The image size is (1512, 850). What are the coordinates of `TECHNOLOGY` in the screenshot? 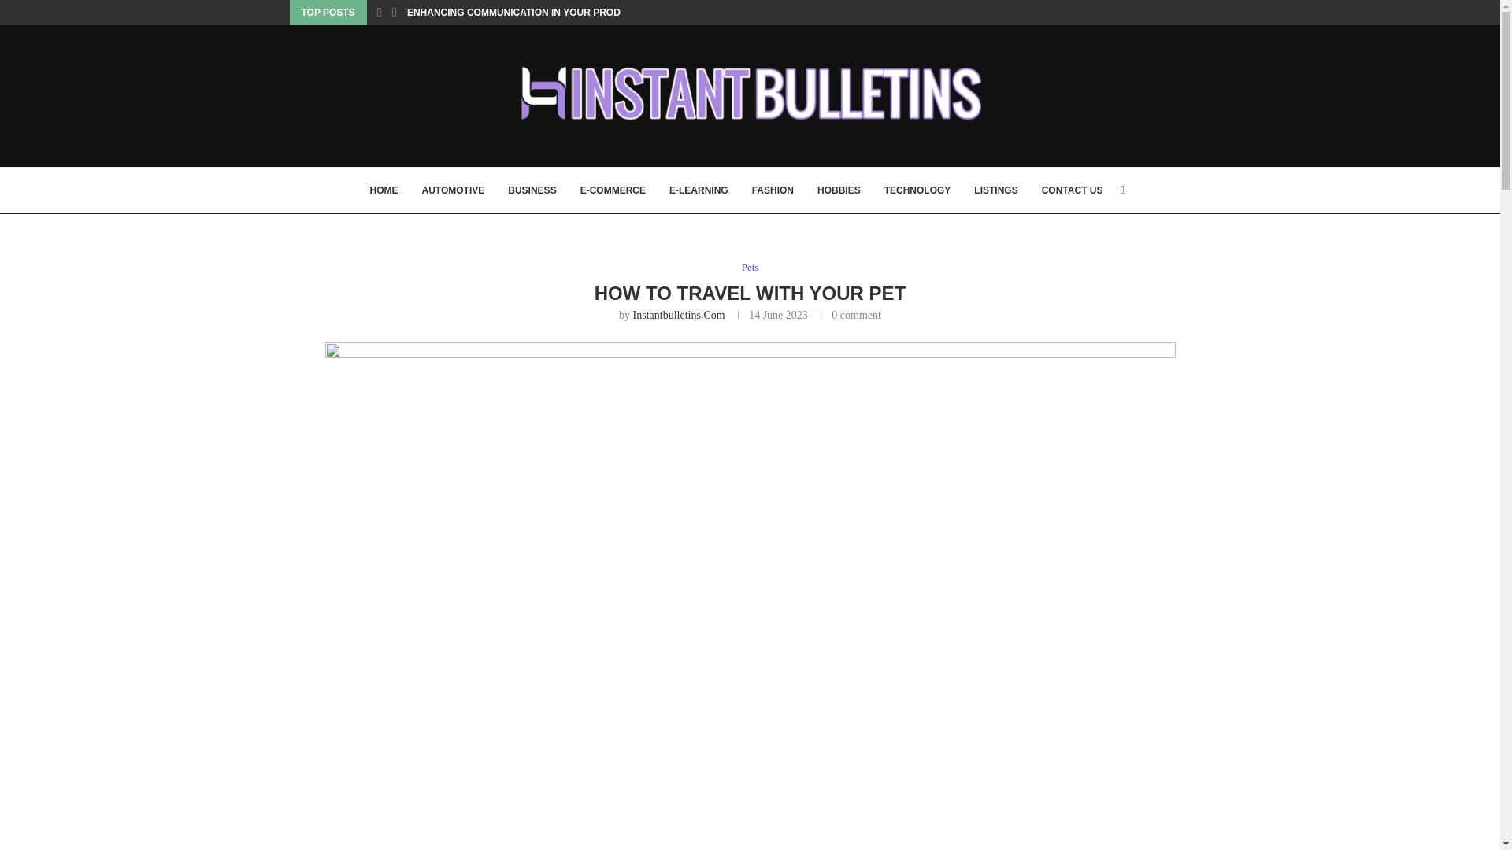 It's located at (917, 190).